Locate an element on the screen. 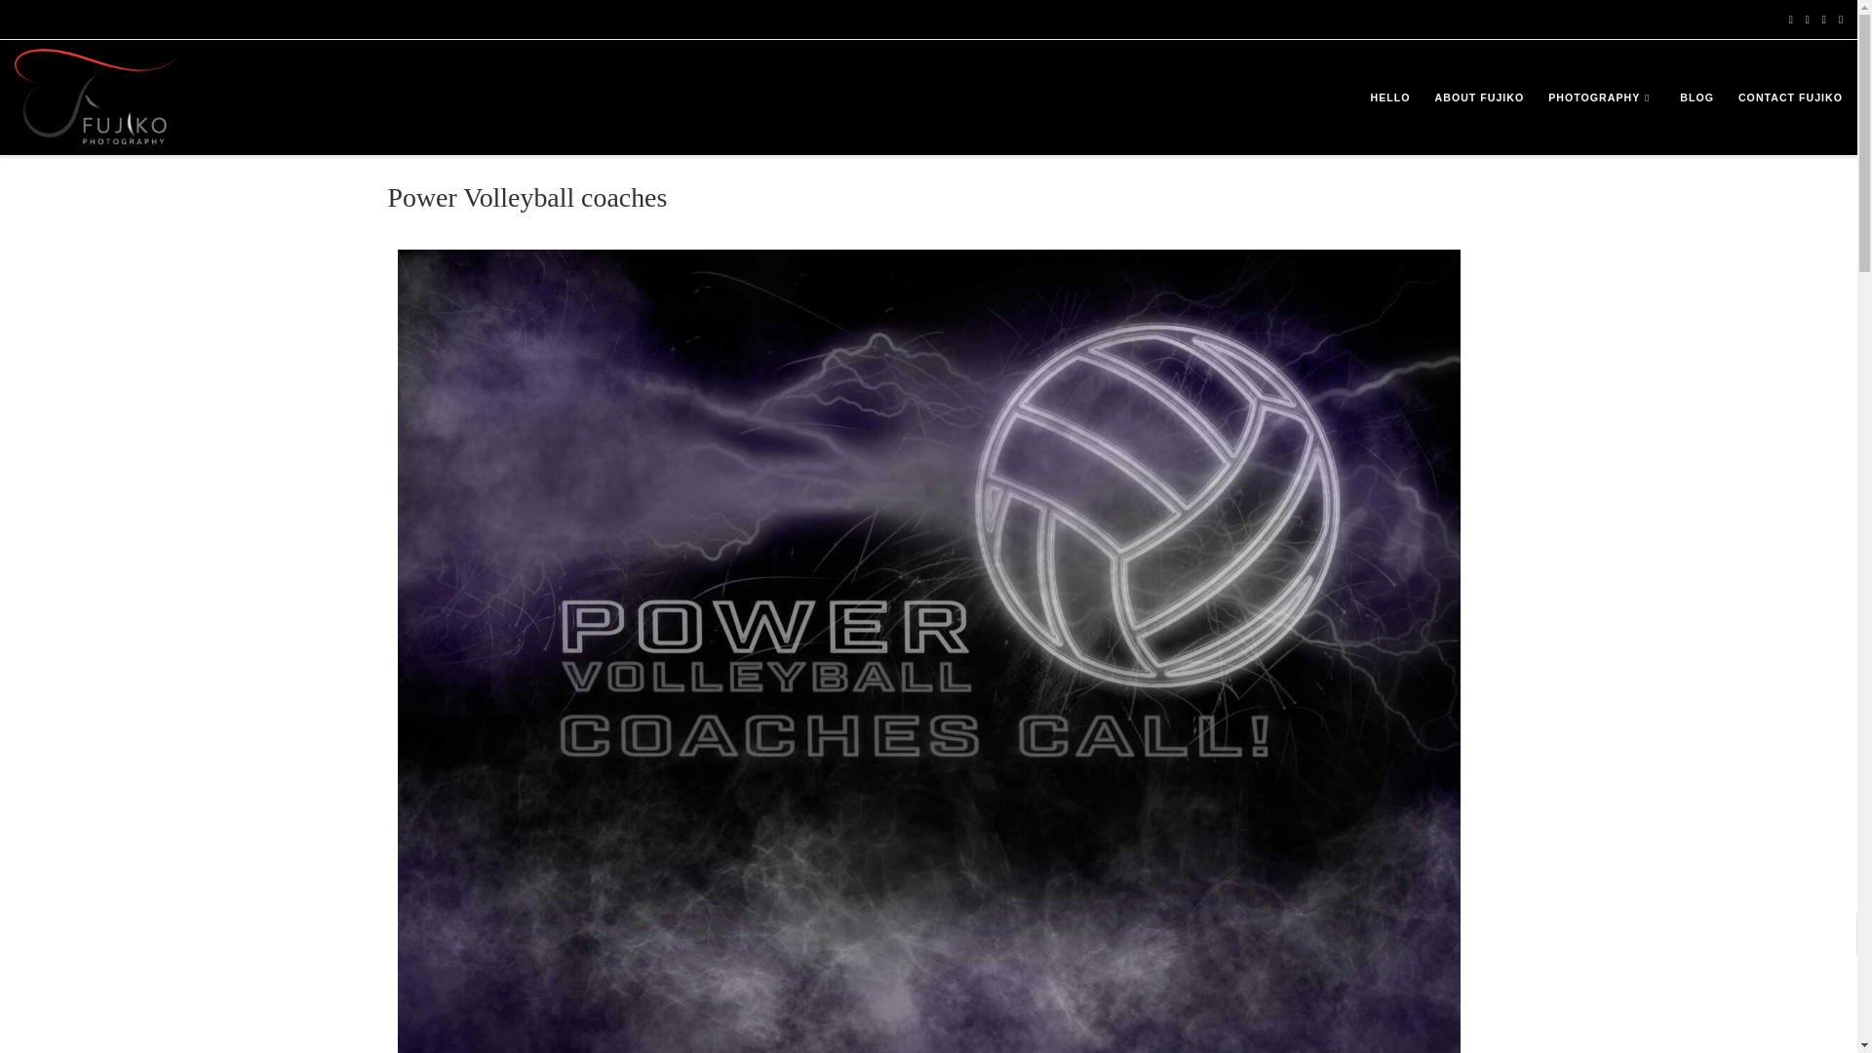  Skip to content is located at coordinates (64, 23).